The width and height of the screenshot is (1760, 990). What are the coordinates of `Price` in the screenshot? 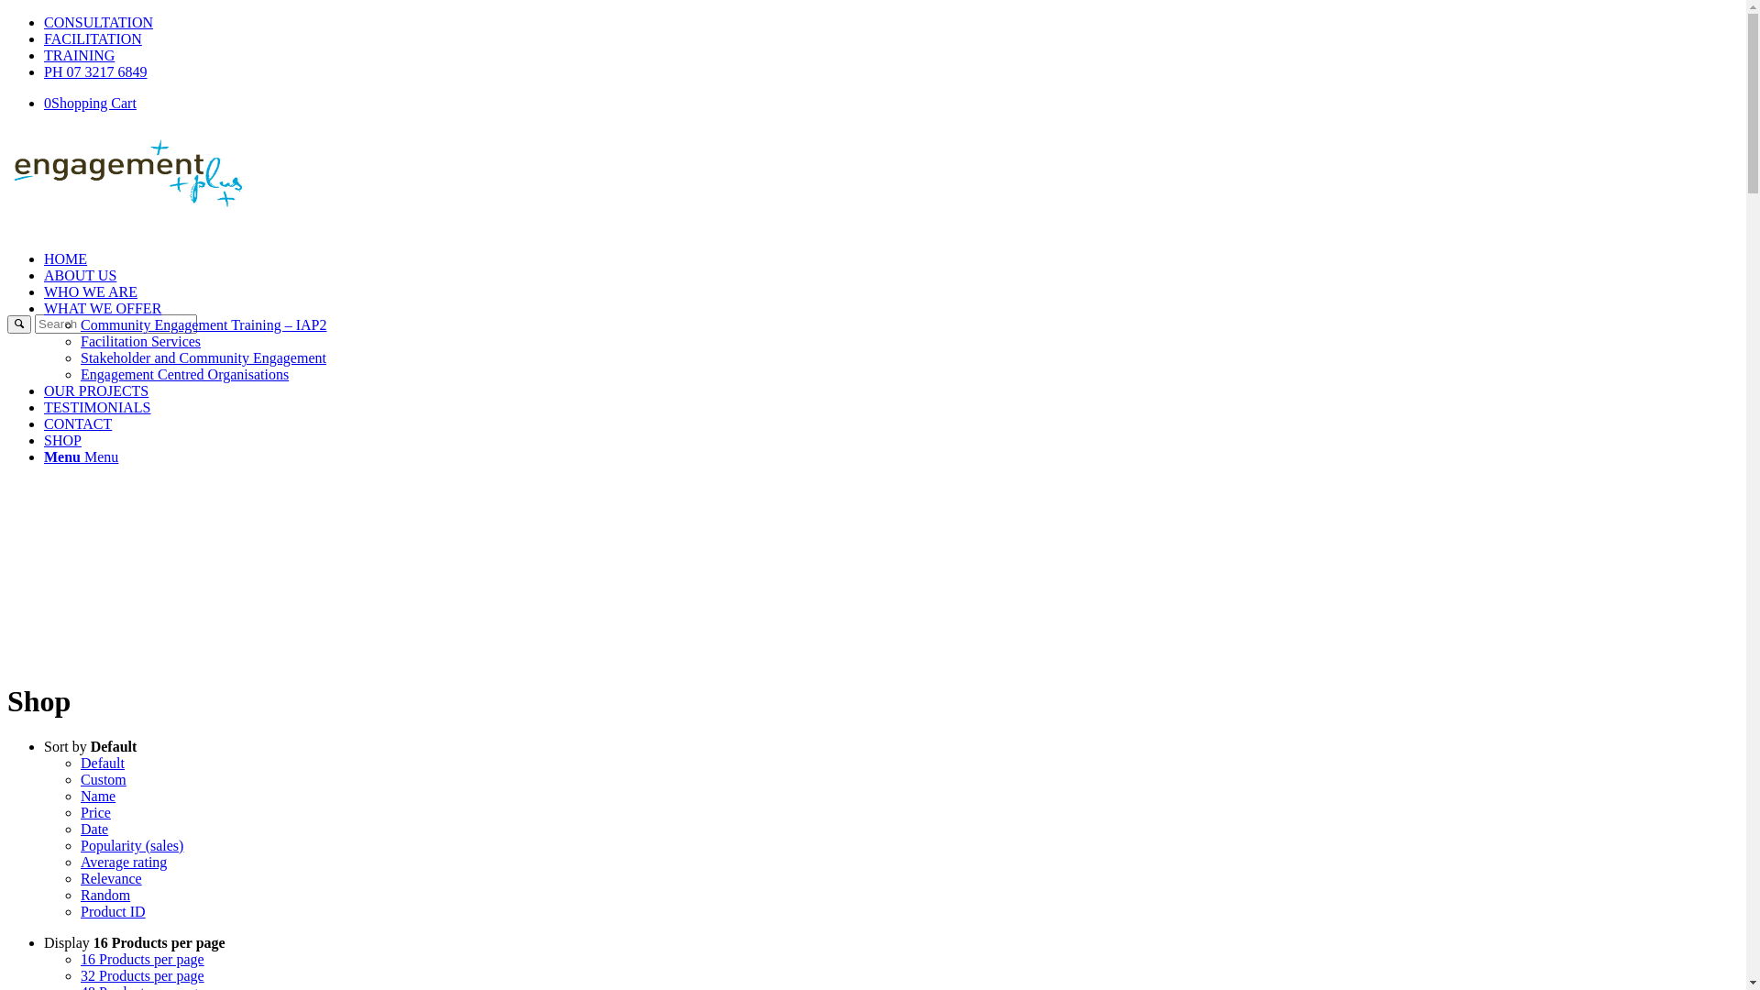 It's located at (95, 812).